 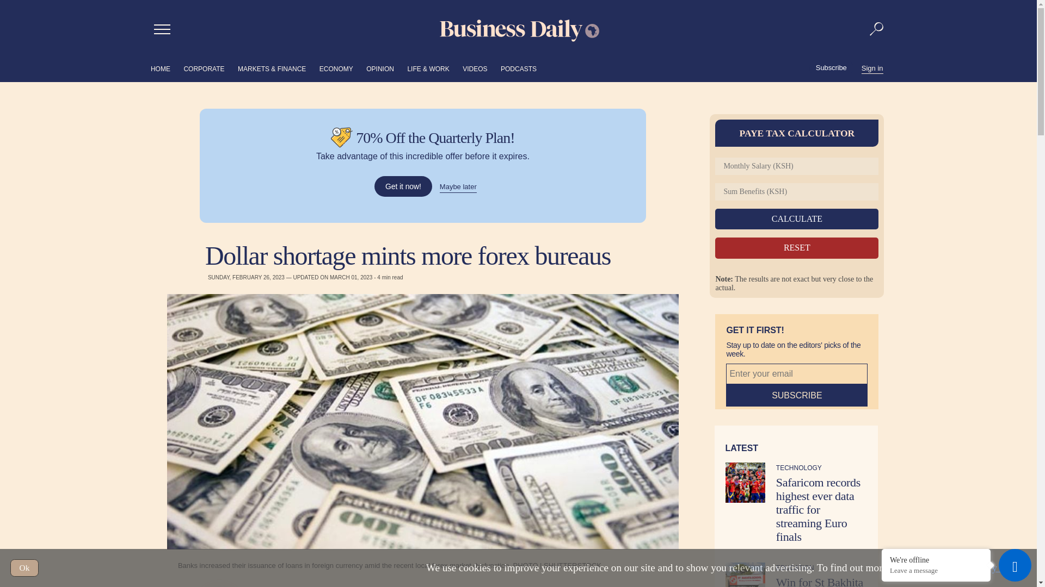 What do you see at coordinates (518, 68) in the screenshot?
I see `PODCASTS` at bounding box center [518, 68].